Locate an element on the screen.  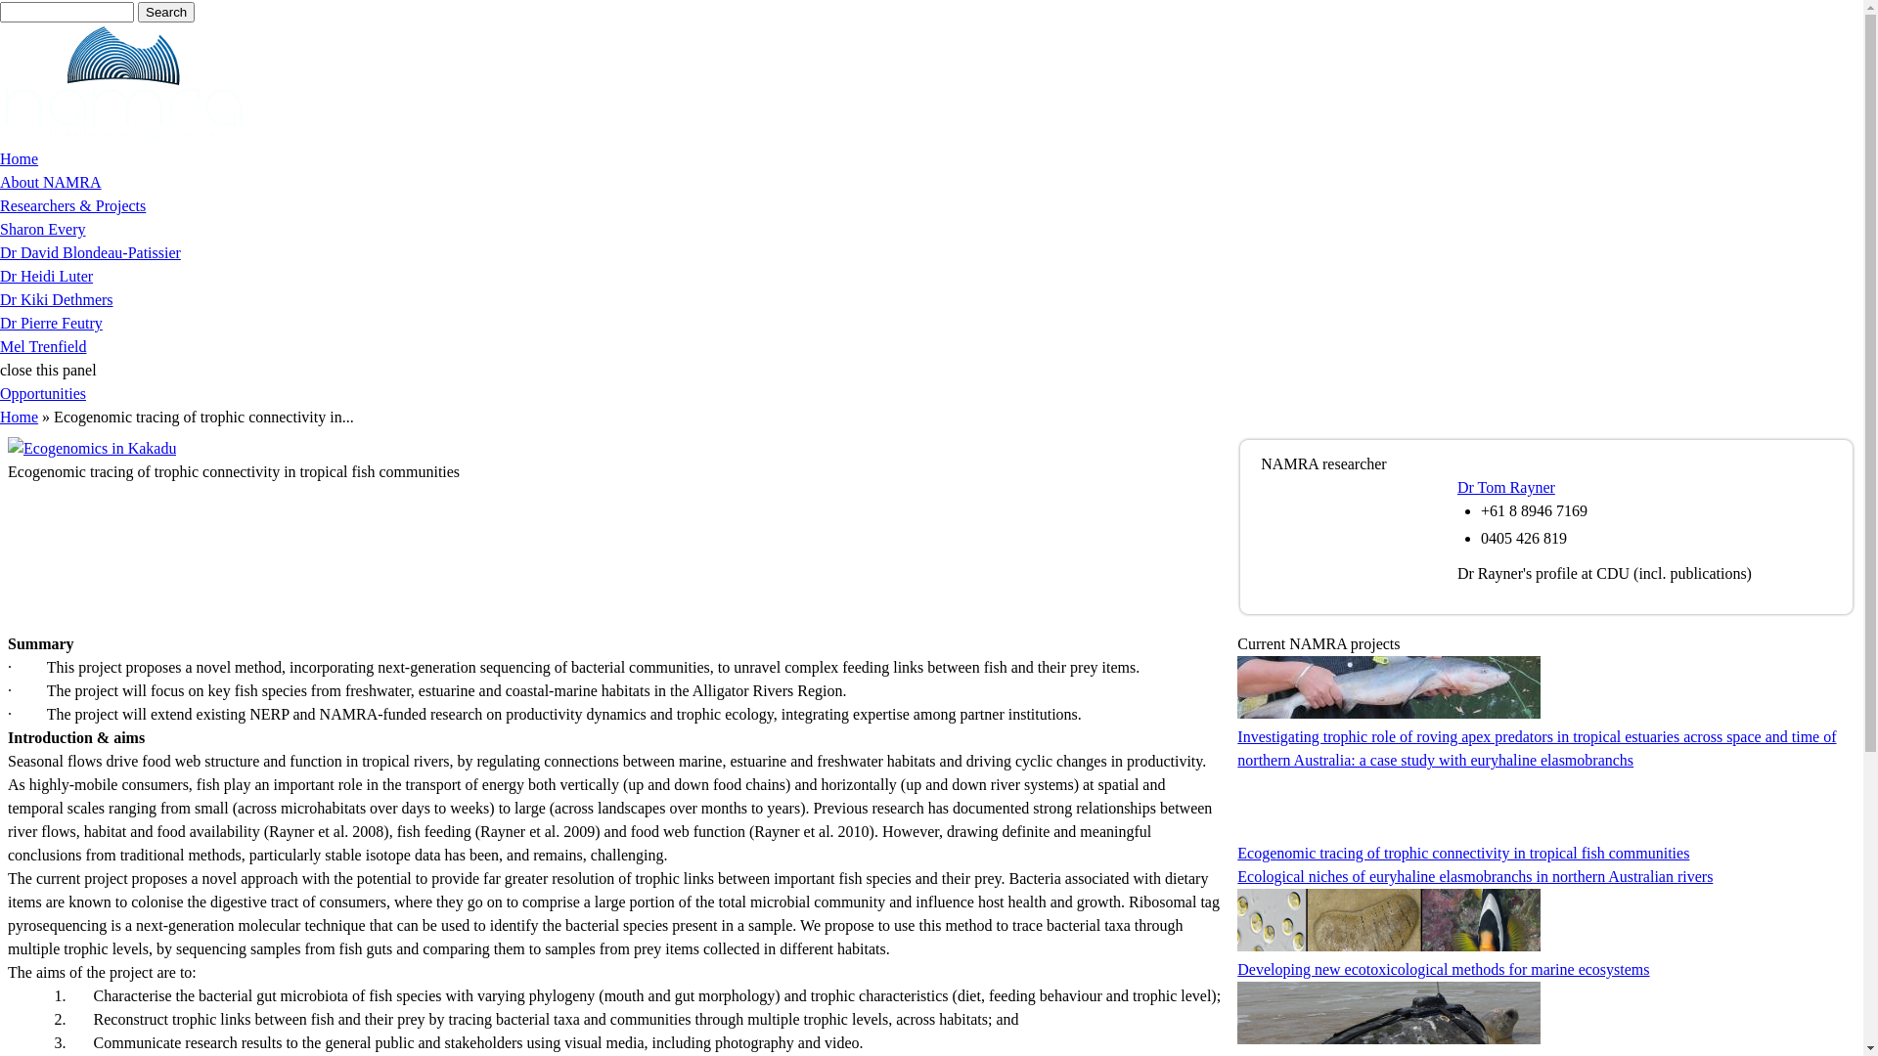
Ecogenomics in Kakadu is located at coordinates (92, 448).